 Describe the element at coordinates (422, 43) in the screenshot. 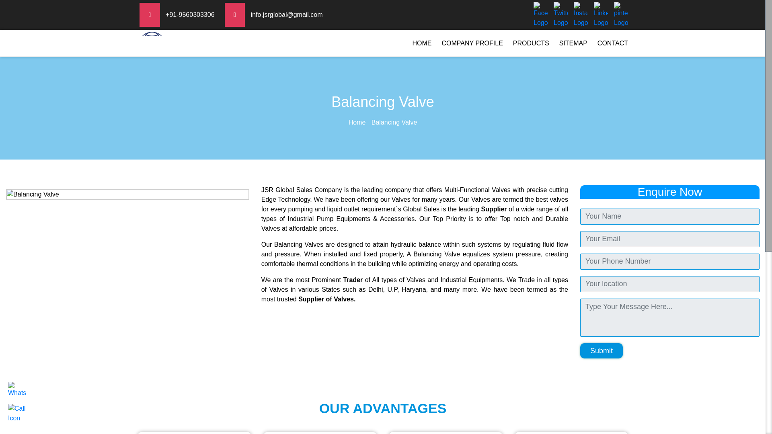

I see `HOME` at that location.